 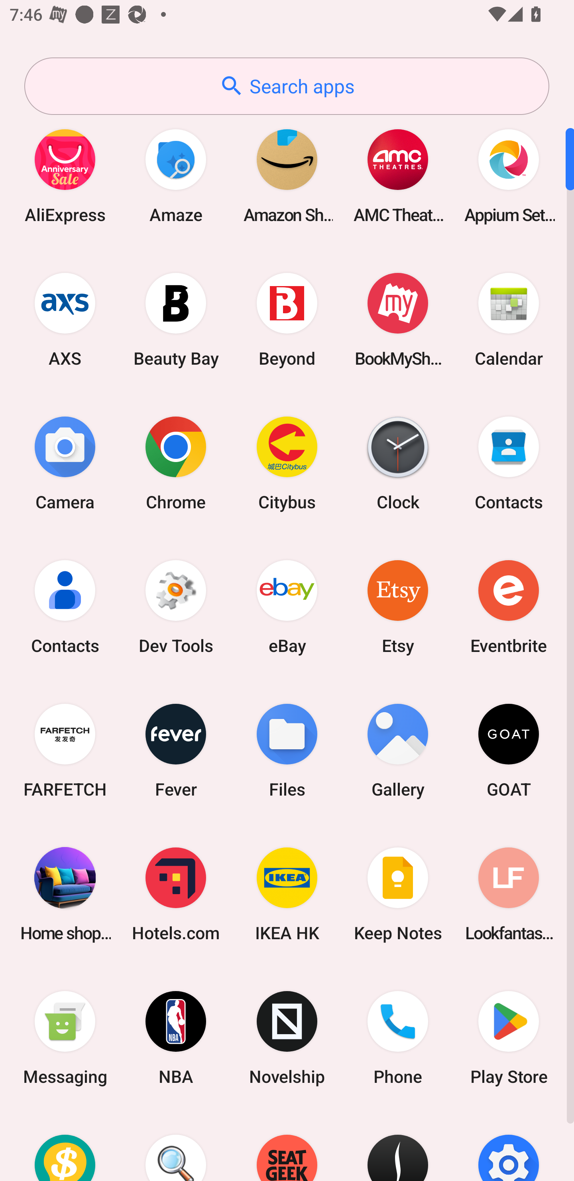 I want to click on NBA, so click(x=176, y=1038).